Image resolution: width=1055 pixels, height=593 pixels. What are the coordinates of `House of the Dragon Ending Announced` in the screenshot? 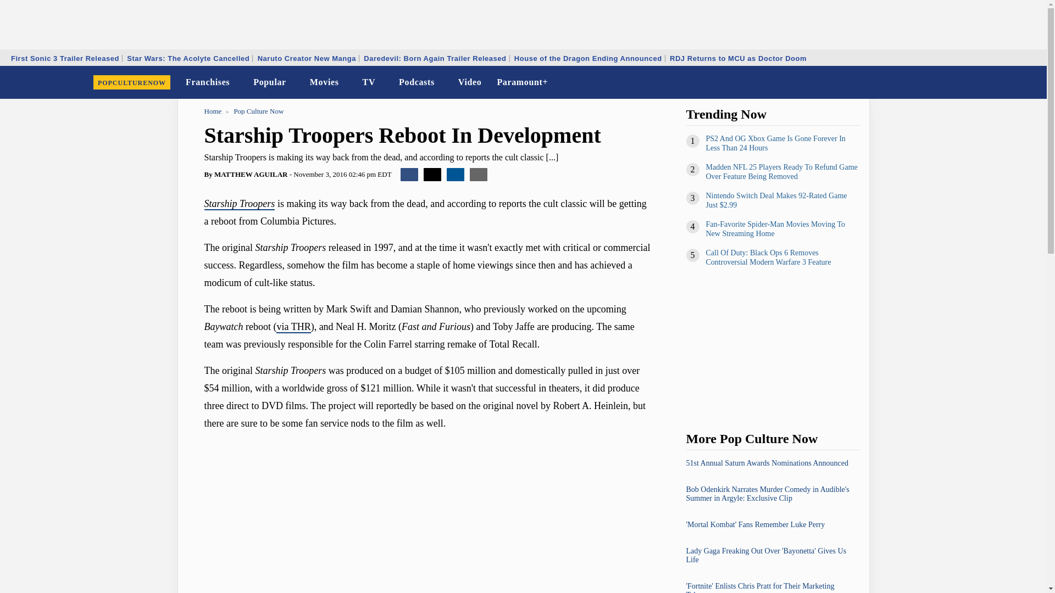 It's located at (588, 58).